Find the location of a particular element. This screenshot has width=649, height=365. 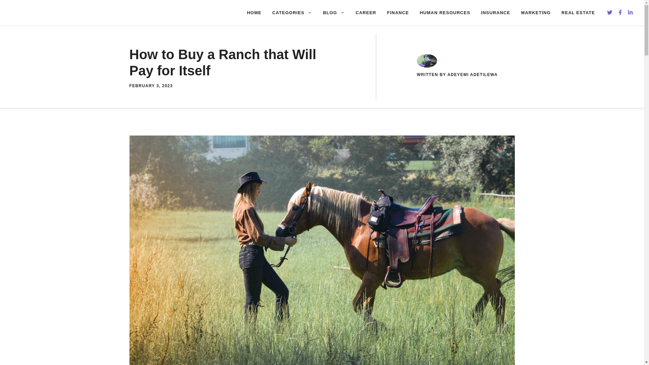

CATEGORIES is located at coordinates (292, 13).